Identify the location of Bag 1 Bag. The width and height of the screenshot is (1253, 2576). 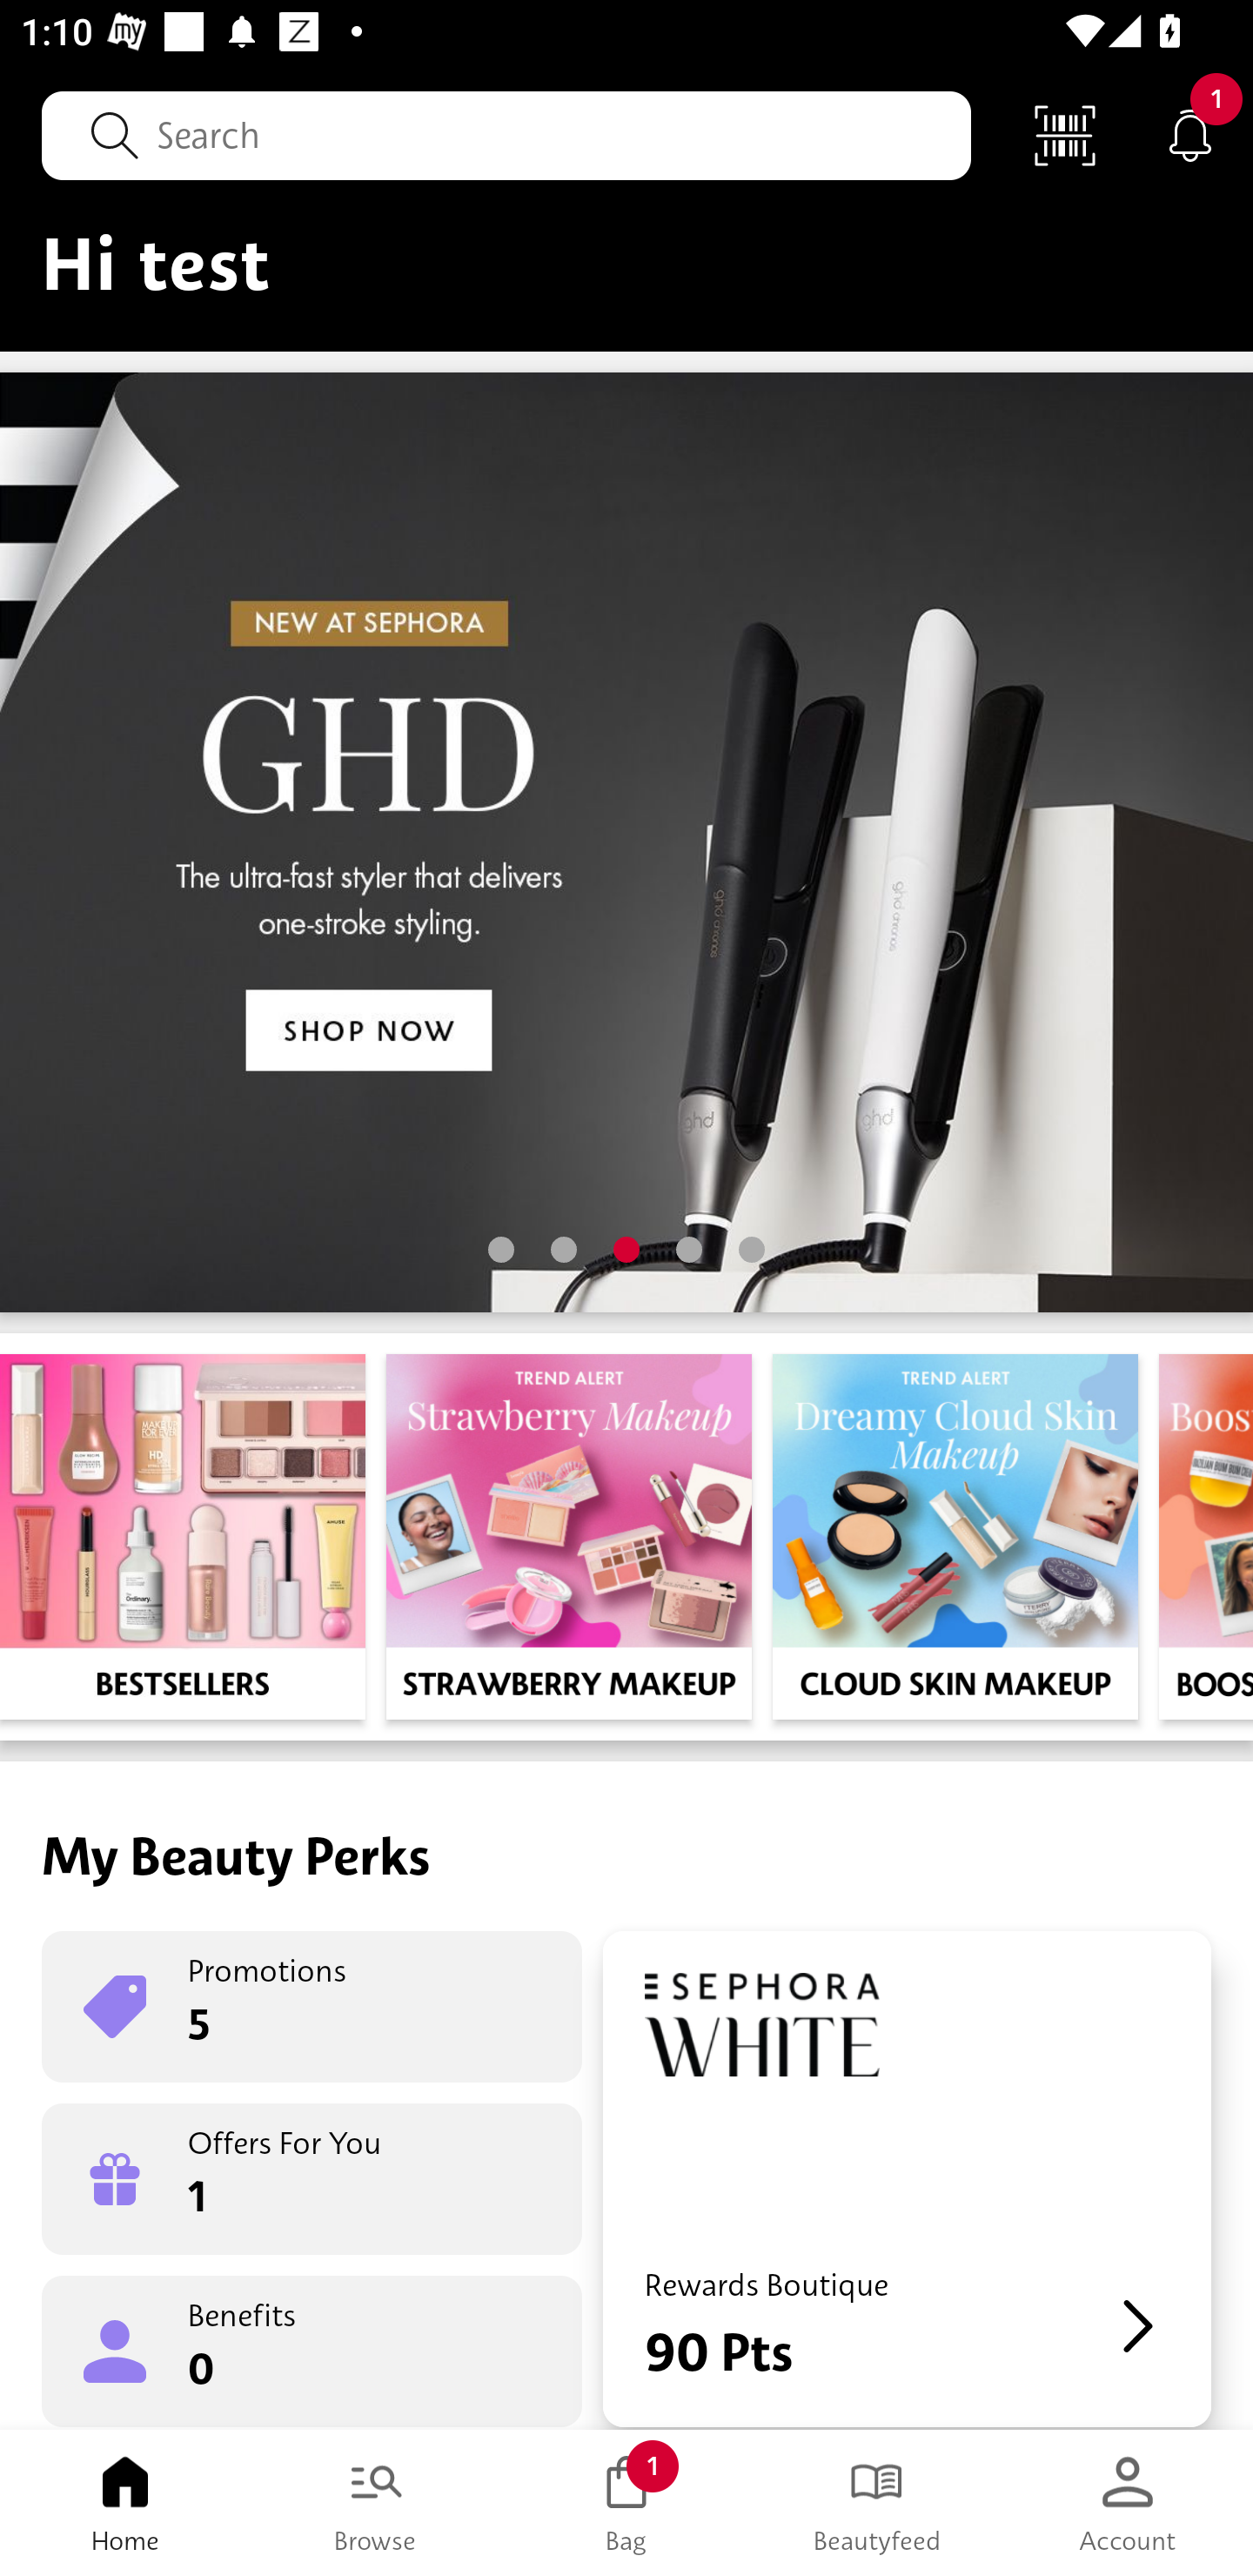
(626, 2503).